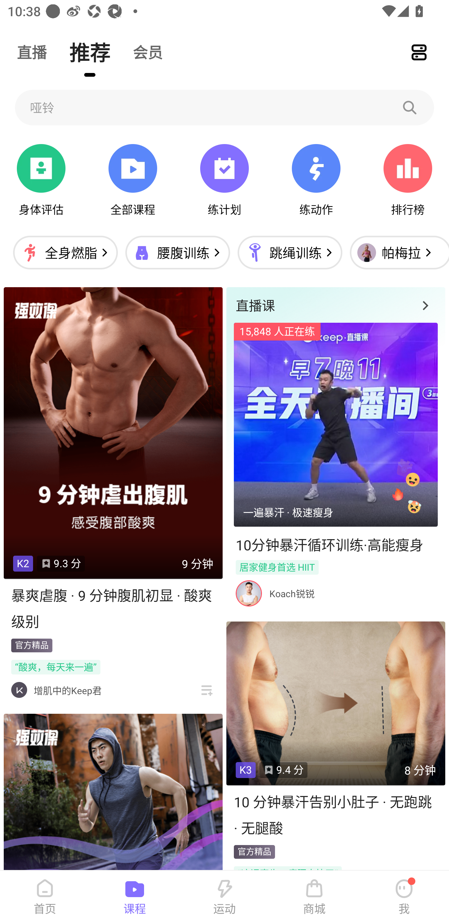  What do you see at coordinates (41, 180) in the screenshot?
I see `身体评估` at bounding box center [41, 180].